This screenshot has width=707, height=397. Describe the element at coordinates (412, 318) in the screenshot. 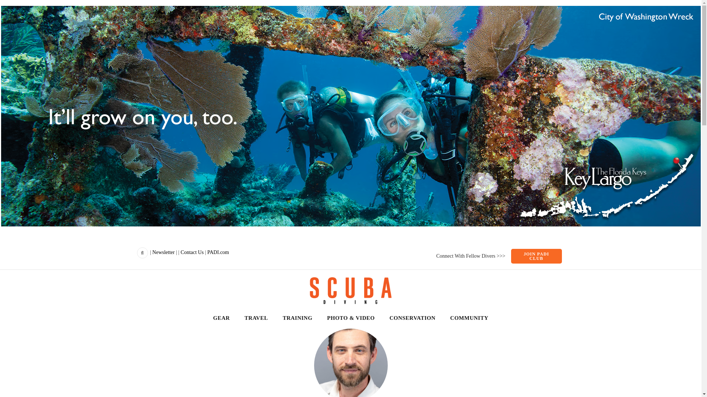

I see `CONSERVATION` at that location.